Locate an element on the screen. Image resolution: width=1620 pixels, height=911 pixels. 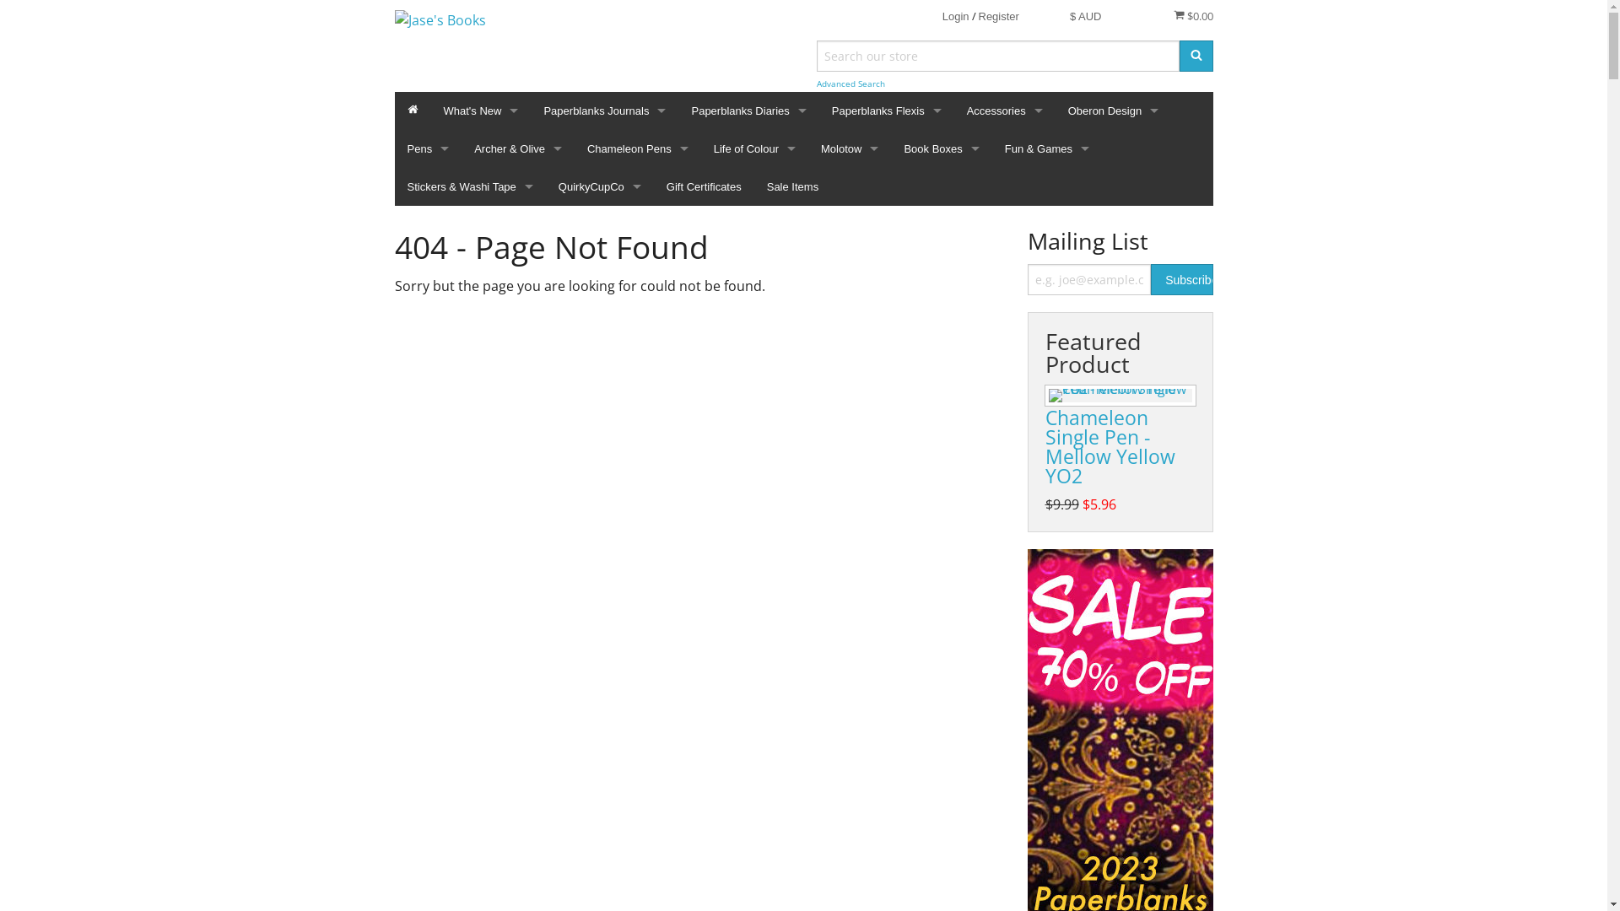
Jewellery - Hairclips, Necklaces, Earrings is located at coordinates (1114, 283).